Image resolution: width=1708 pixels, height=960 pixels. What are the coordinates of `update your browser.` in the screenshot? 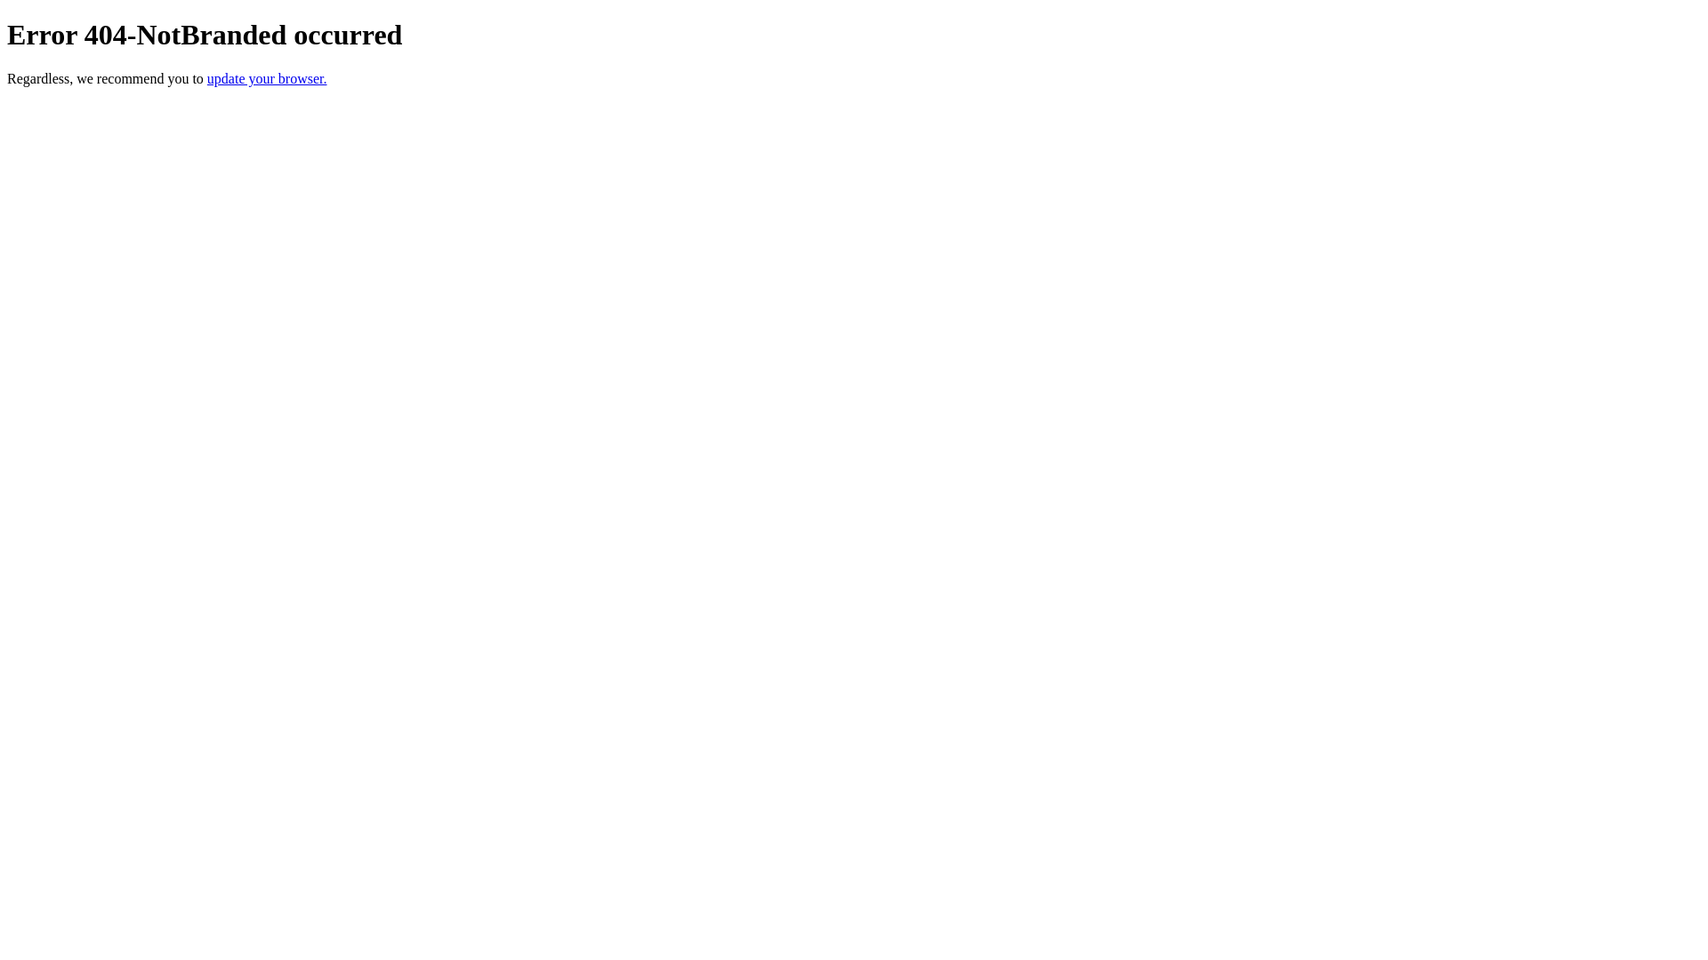 It's located at (267, 78).